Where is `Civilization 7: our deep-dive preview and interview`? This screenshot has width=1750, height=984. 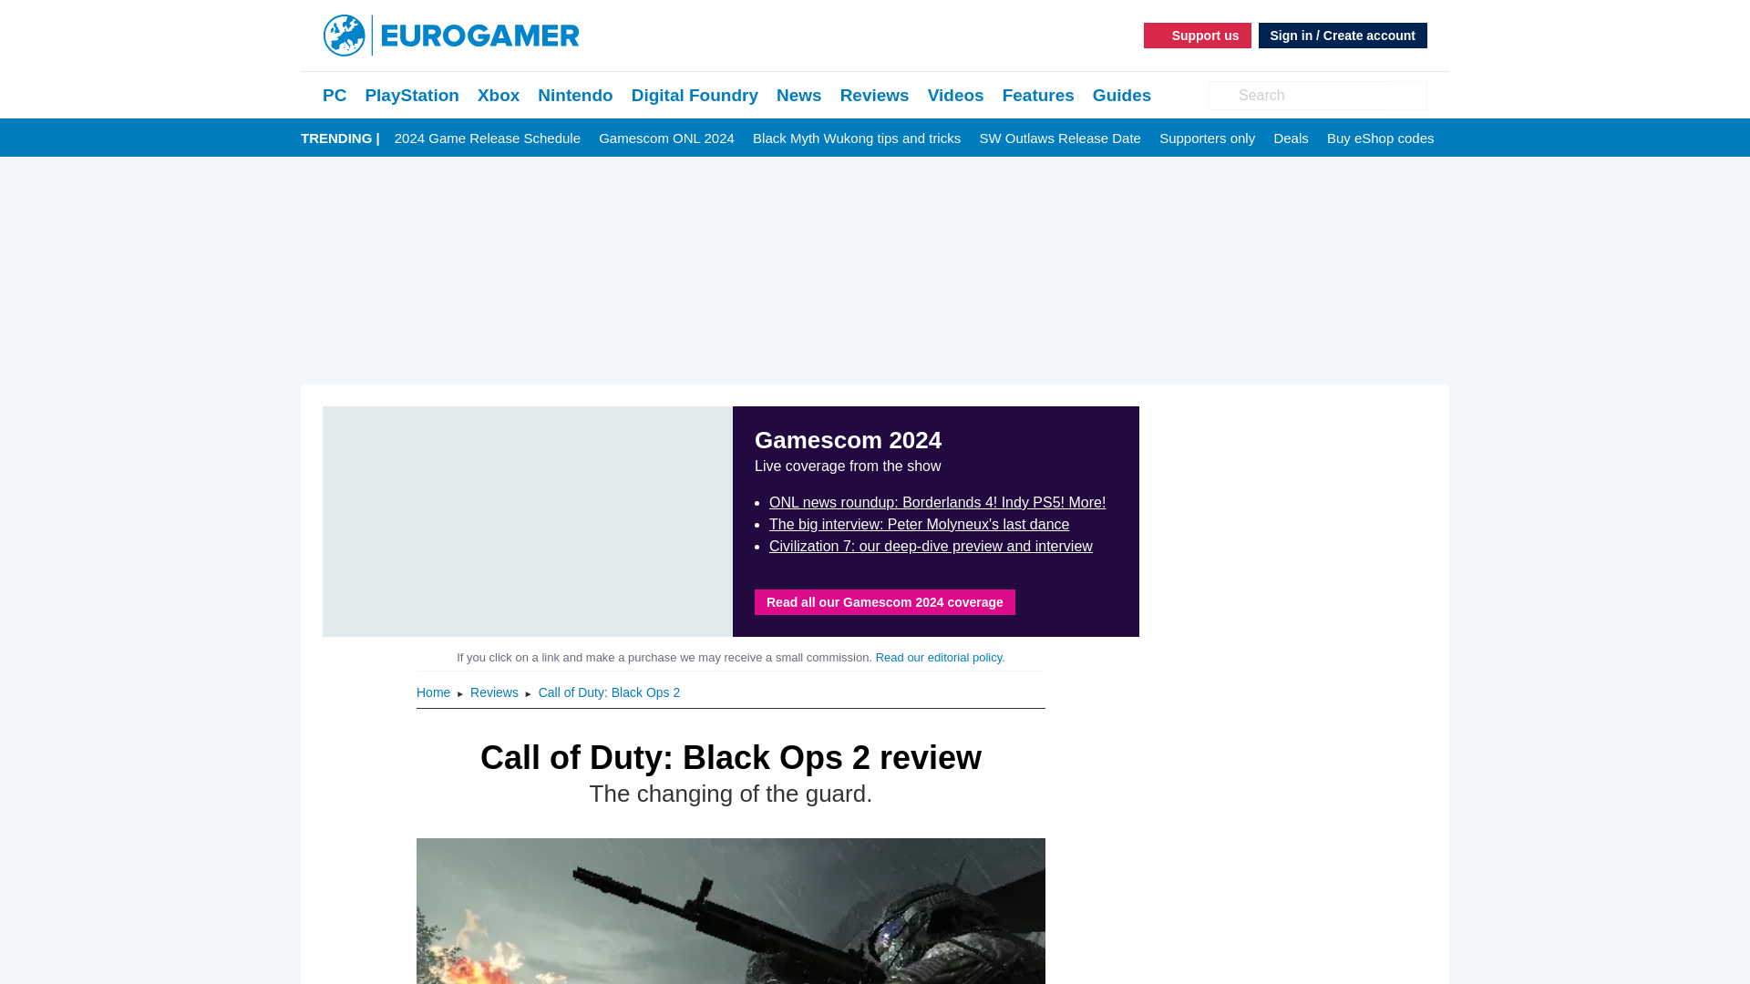 Civilization 7: our deep-dive preview and interview is located at coordinates (931, 546).